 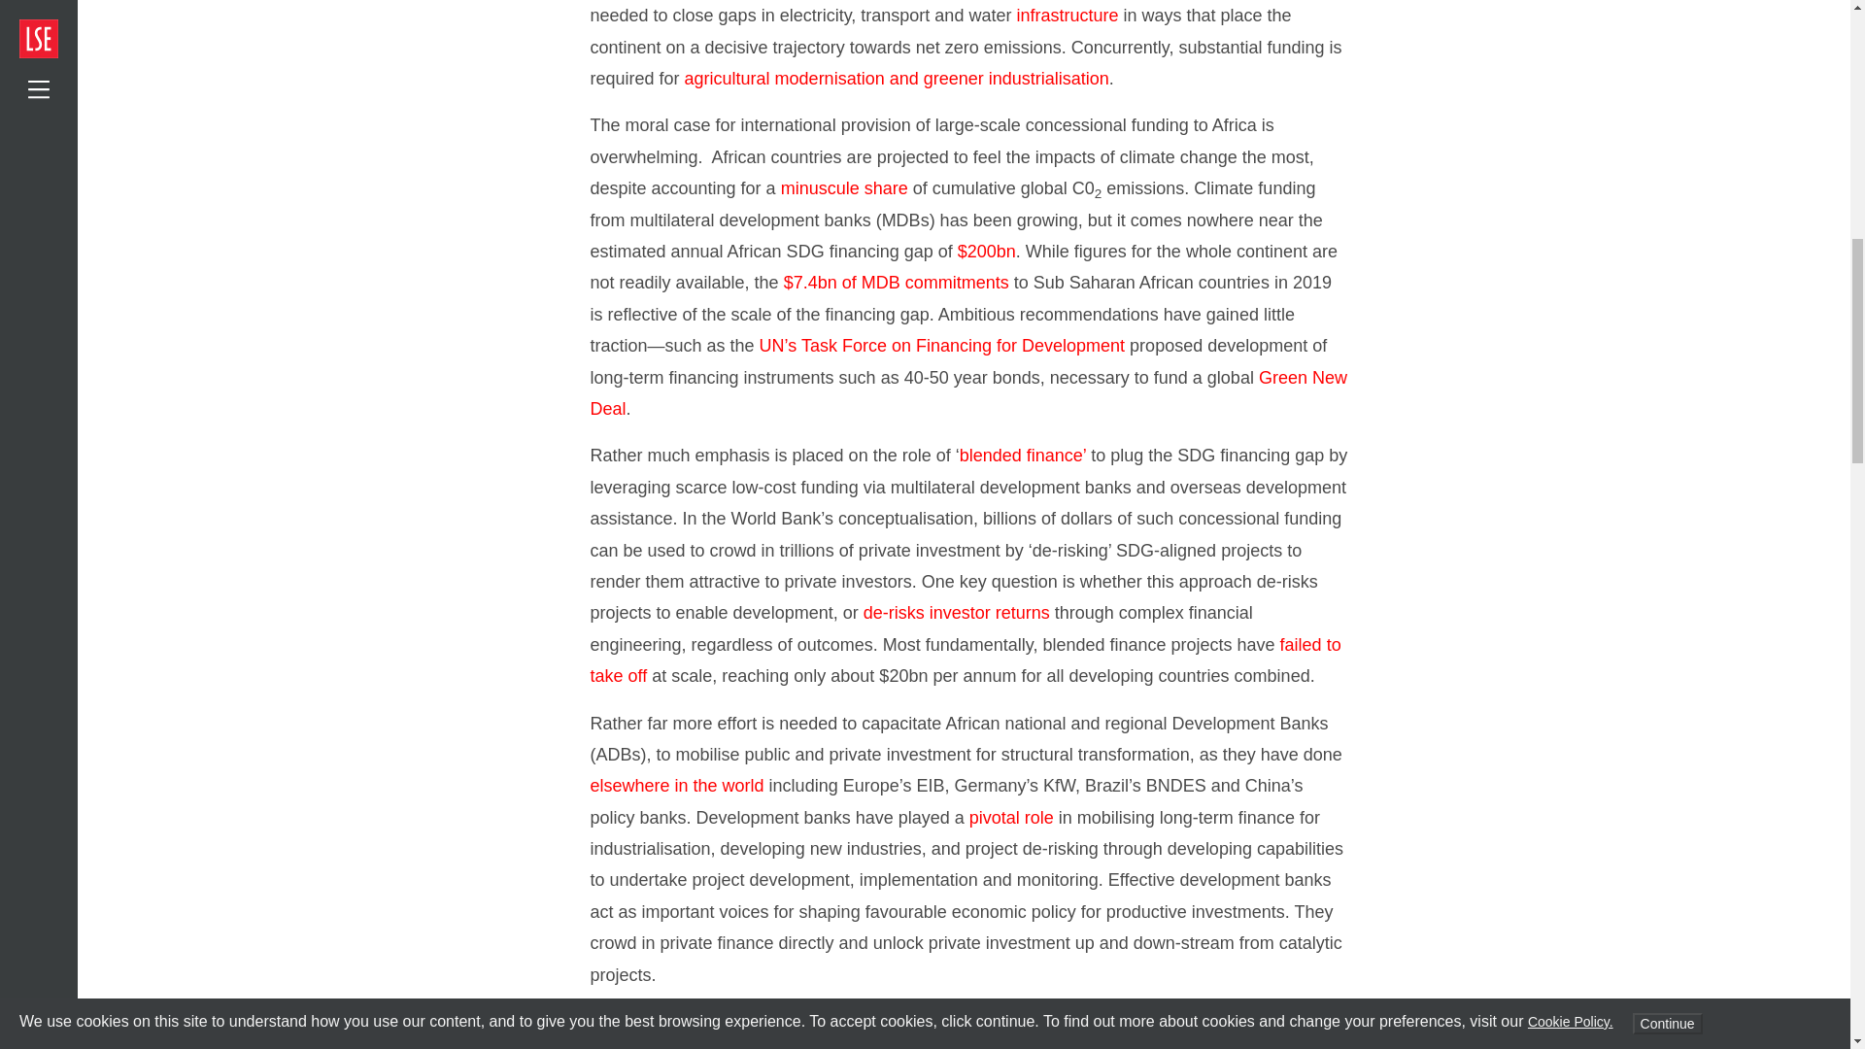 I want to click on minuscule share, so click(x=845, y=188).